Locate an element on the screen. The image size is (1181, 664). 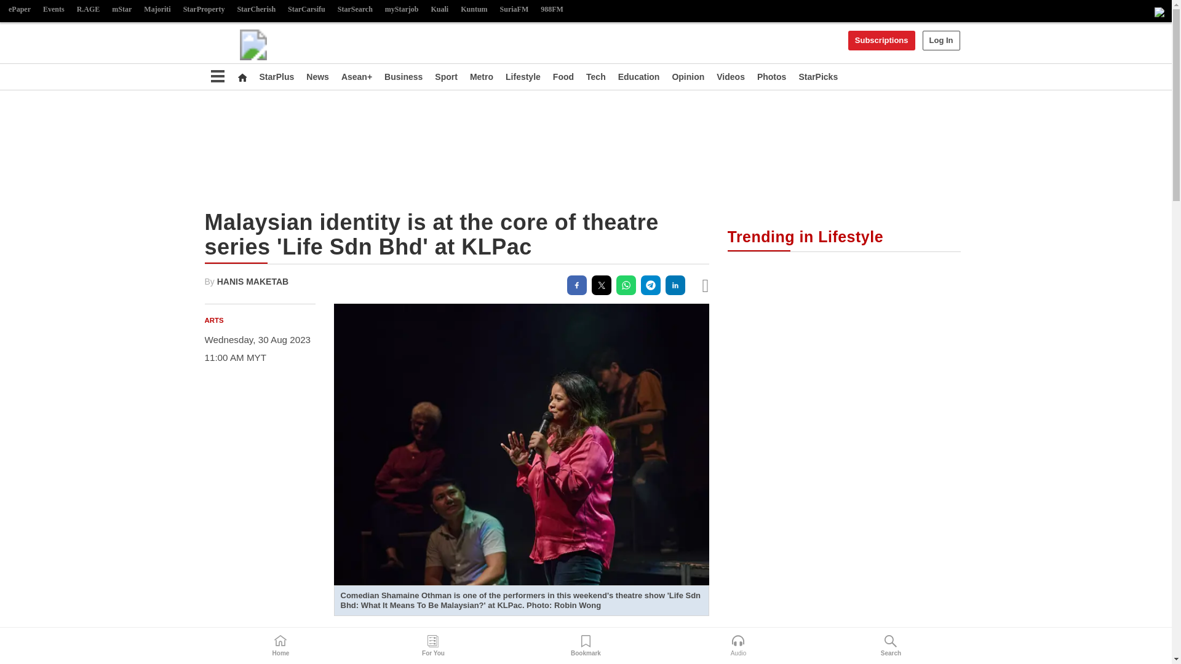
StarSearch is located at coordinates (356, 10).